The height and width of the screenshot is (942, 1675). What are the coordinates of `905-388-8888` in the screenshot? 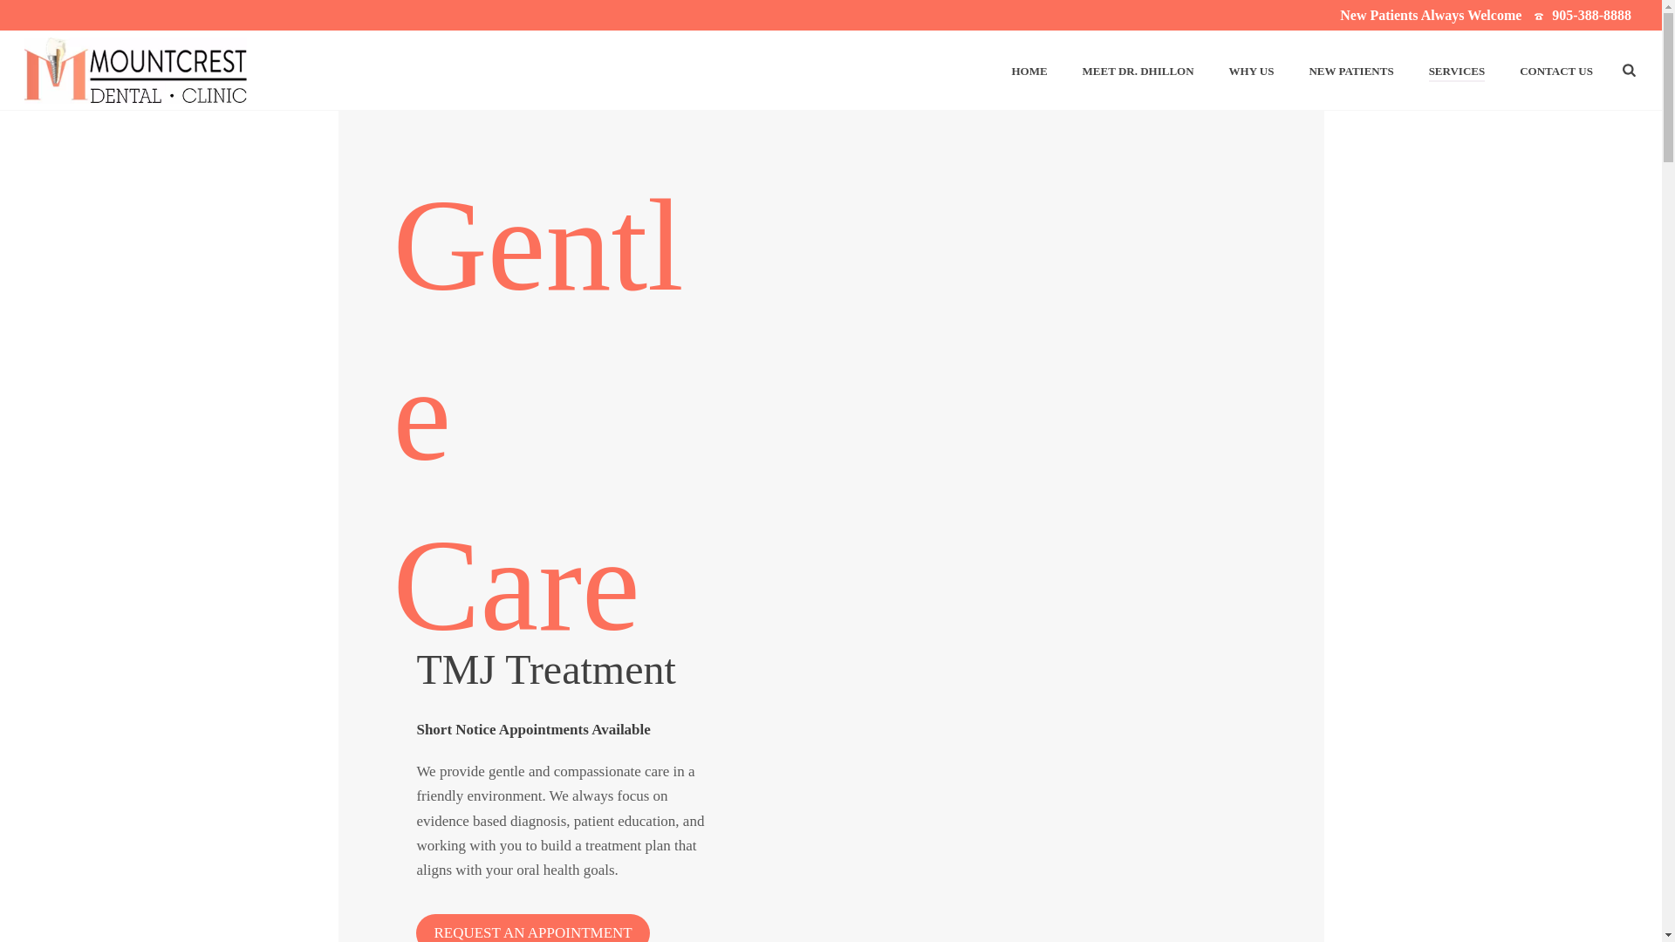 It's located at (1591, 14).